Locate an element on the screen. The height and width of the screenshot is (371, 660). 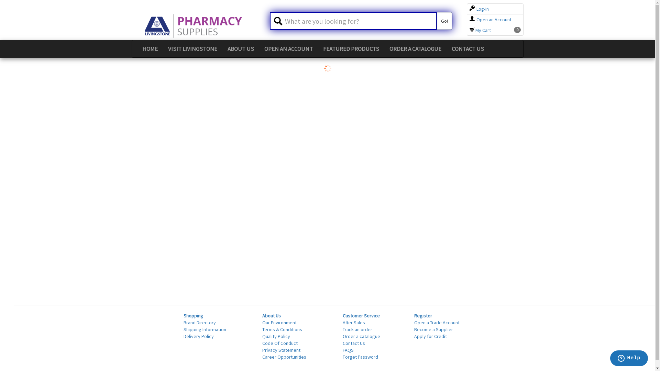
VISIT LIVINGSTONE is located at coordinates (192, 49).